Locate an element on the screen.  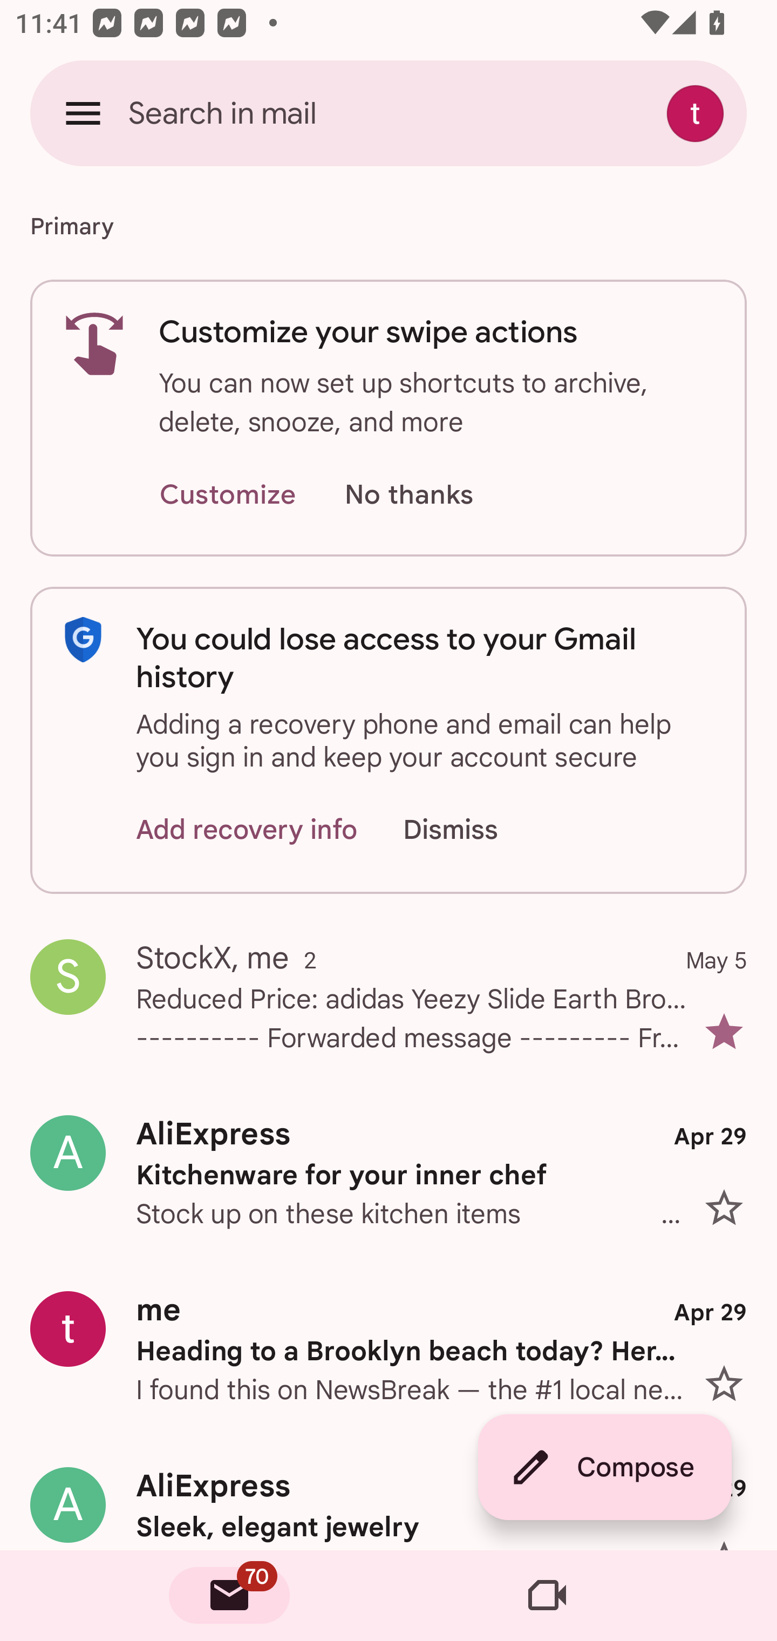
Open navigation drawer is located at coordinates (83, 113).